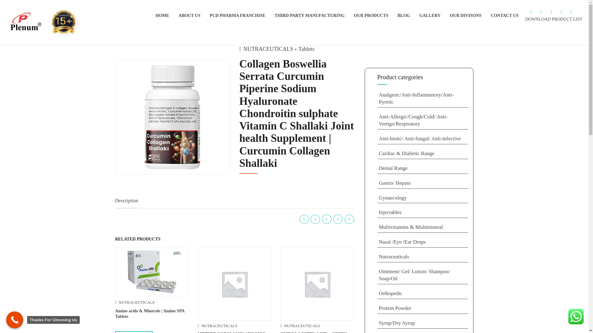 Image resolution: width=593 pixels, height=333 pixels. What do you see at coordinates (465, 15) in the screenshot?
I see `OUR DIVISONS` at bounding box center [465, 15].